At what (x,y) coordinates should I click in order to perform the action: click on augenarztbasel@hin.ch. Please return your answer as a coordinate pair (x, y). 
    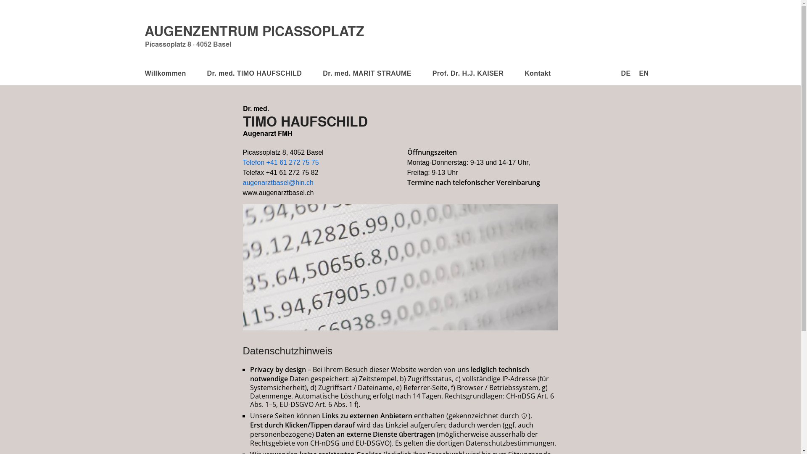
    Looking at the image, I should click on (278, 182).